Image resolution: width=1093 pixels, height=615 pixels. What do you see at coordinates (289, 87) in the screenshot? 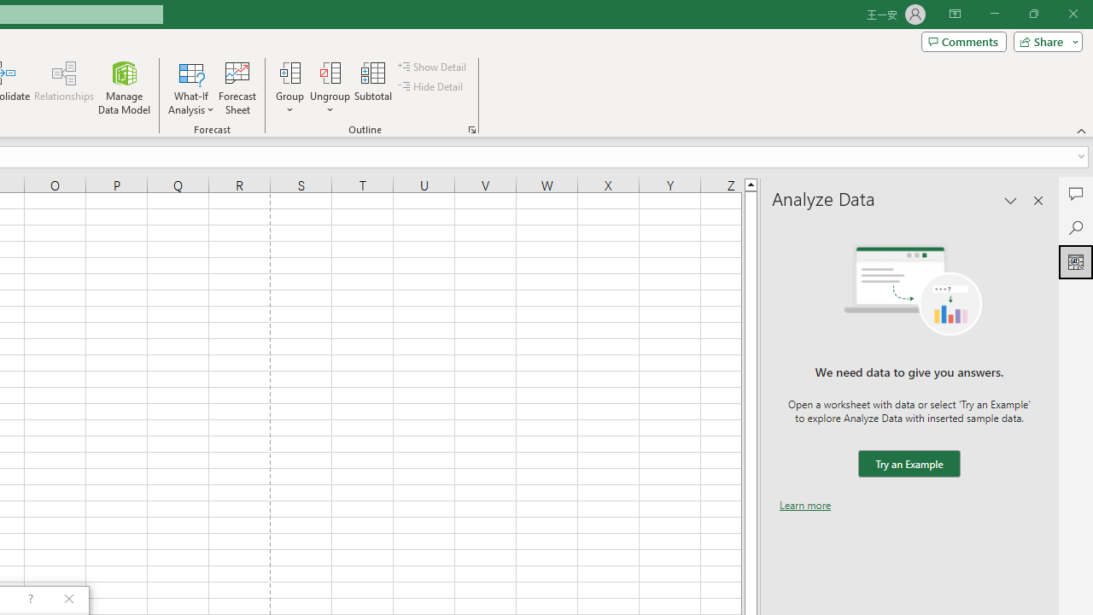
I see `Group...` at bounding box center [289, 87].